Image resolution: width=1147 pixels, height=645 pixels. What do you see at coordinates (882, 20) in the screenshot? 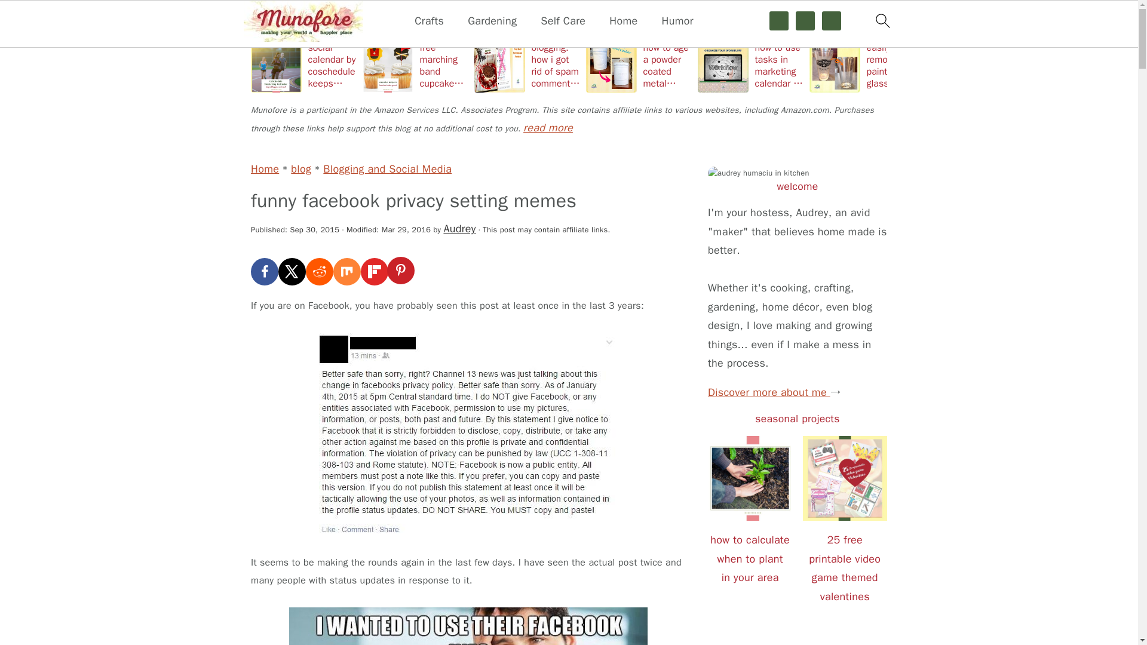
I see `search icon` at bounding box center [882, 20].